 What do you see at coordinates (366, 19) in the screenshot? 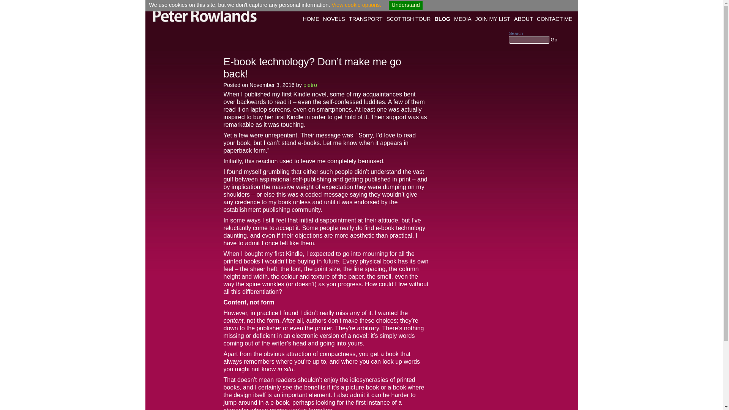
I see `TRANSPORT` at bounding box center [366, 19].